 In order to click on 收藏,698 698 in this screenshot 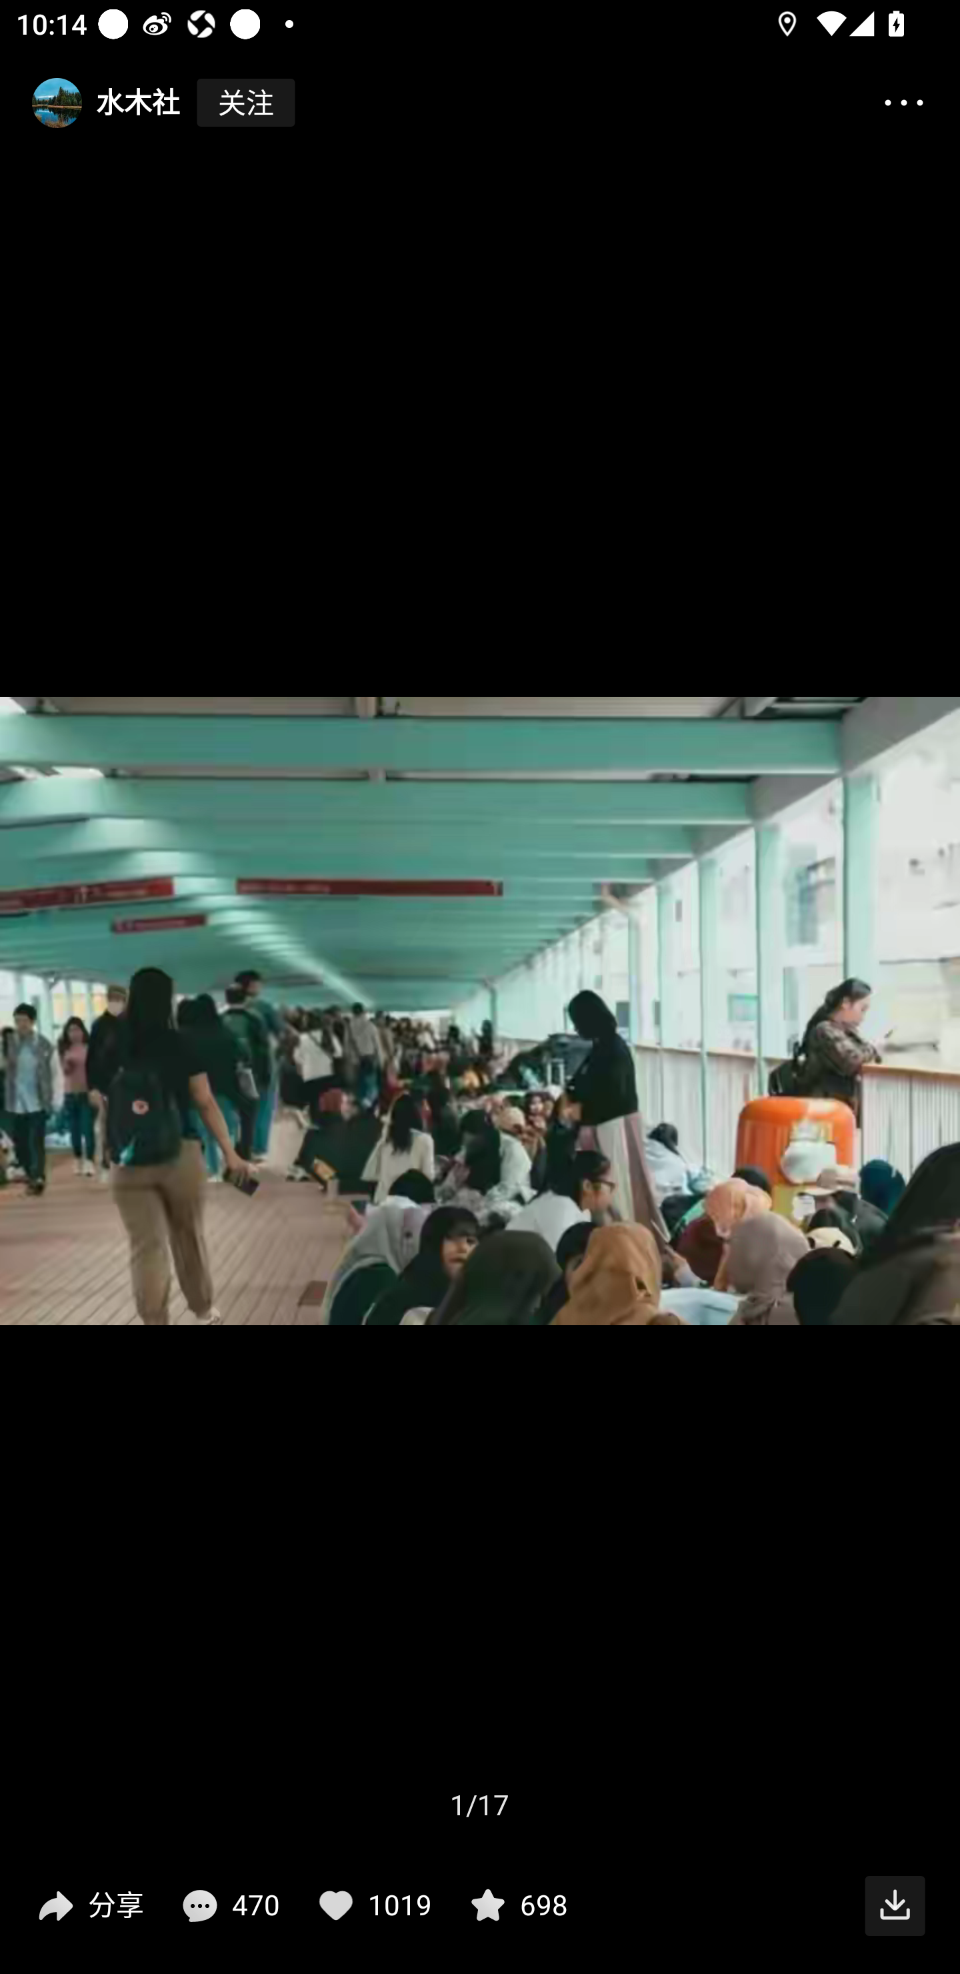, I will do `click(516, 1906)`.